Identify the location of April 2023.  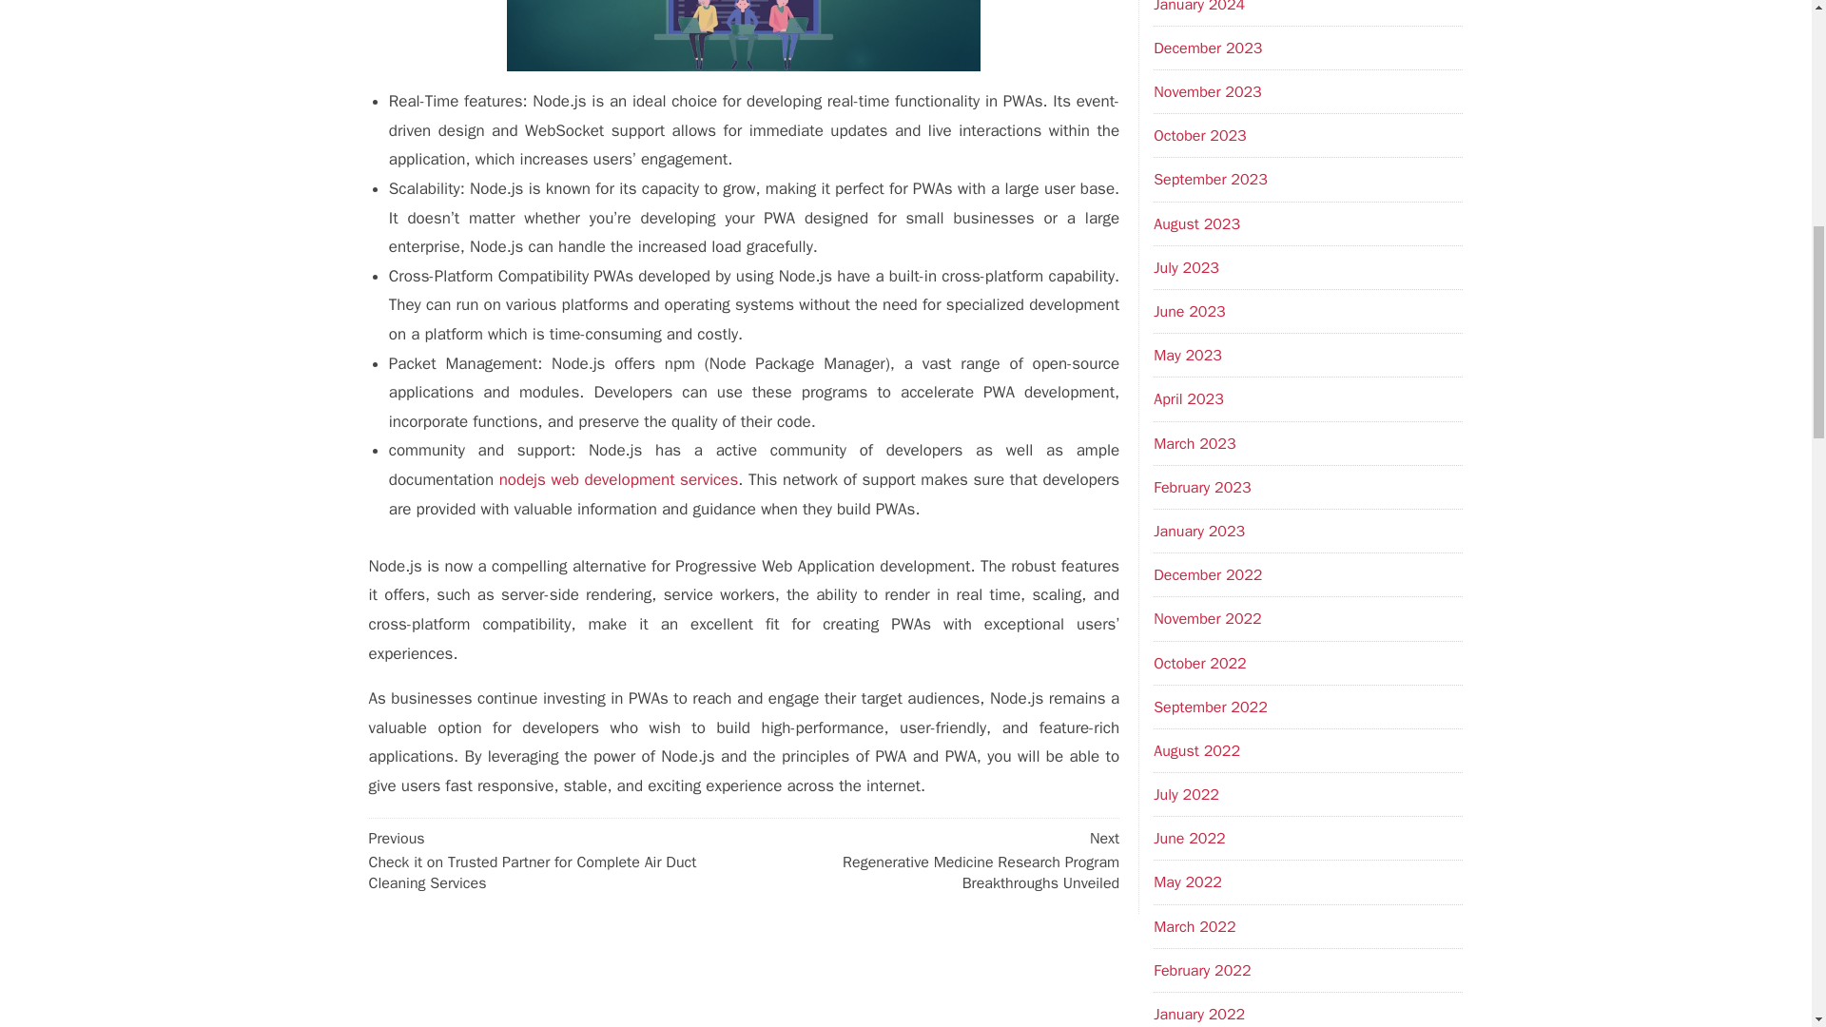
(1189, 399).